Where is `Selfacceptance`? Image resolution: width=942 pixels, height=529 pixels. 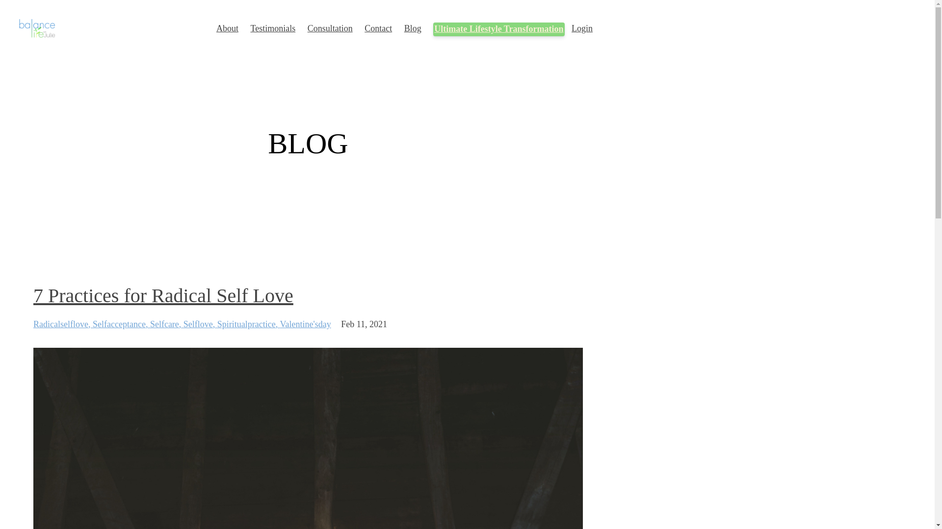
Selfacceptance is located at coordinates (121, 324).